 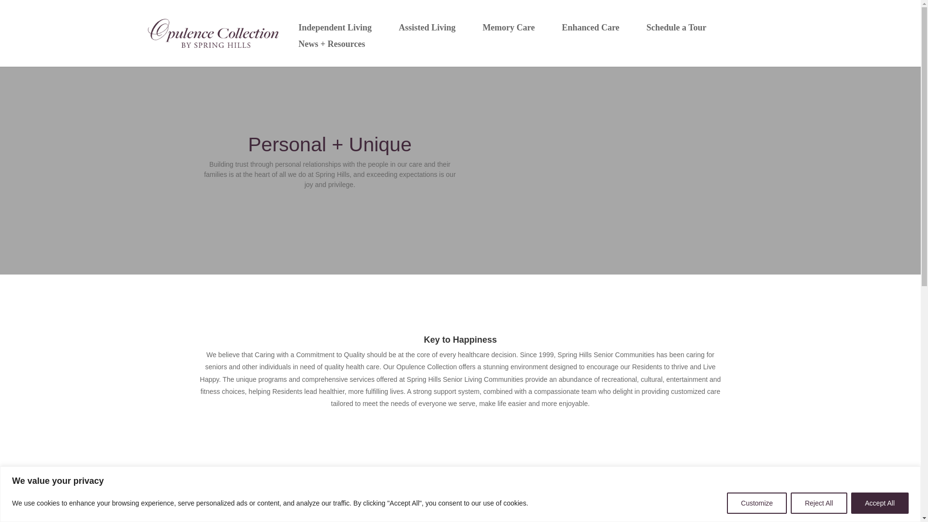 What do you see at coordinates (590, 27) in the screenshot?
I see `Enhanced Care` at bounding box center [590, 27].